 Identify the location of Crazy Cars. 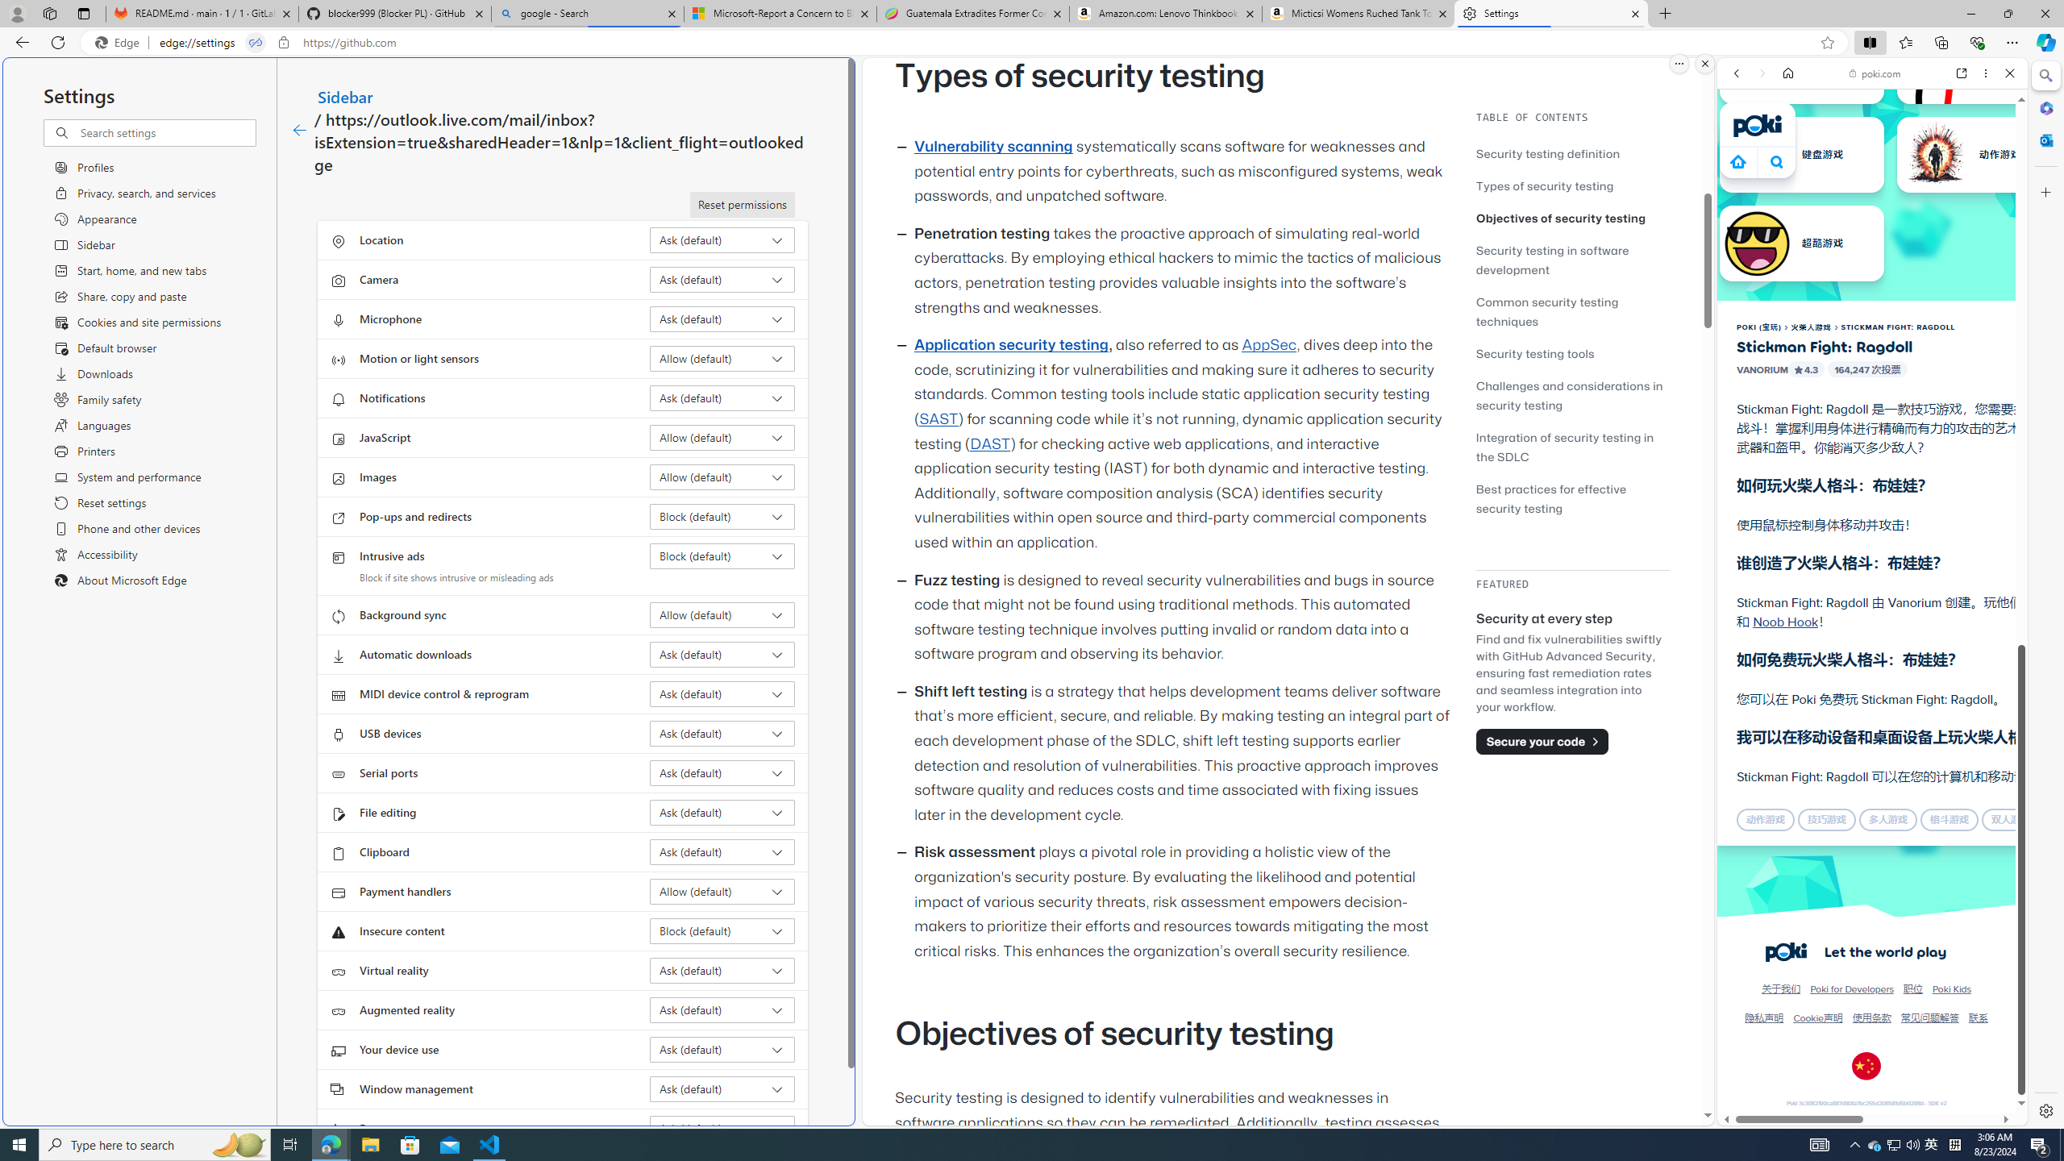
(2033, 742).